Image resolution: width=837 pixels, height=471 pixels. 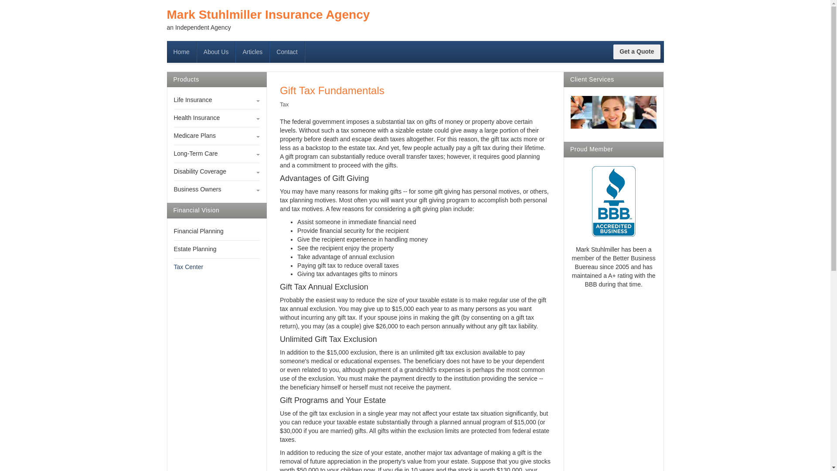 I want to click on Long-Term Care, so click(x=216, y=154).